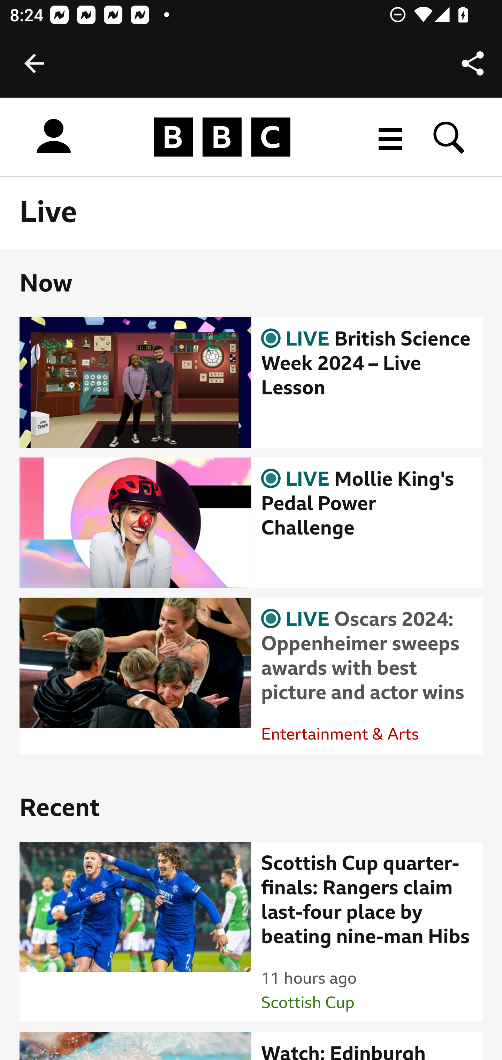 The image size is (502, 1060). Describe the element at coordinates (34, 63) in the screenshot. I see `Back` at that location.